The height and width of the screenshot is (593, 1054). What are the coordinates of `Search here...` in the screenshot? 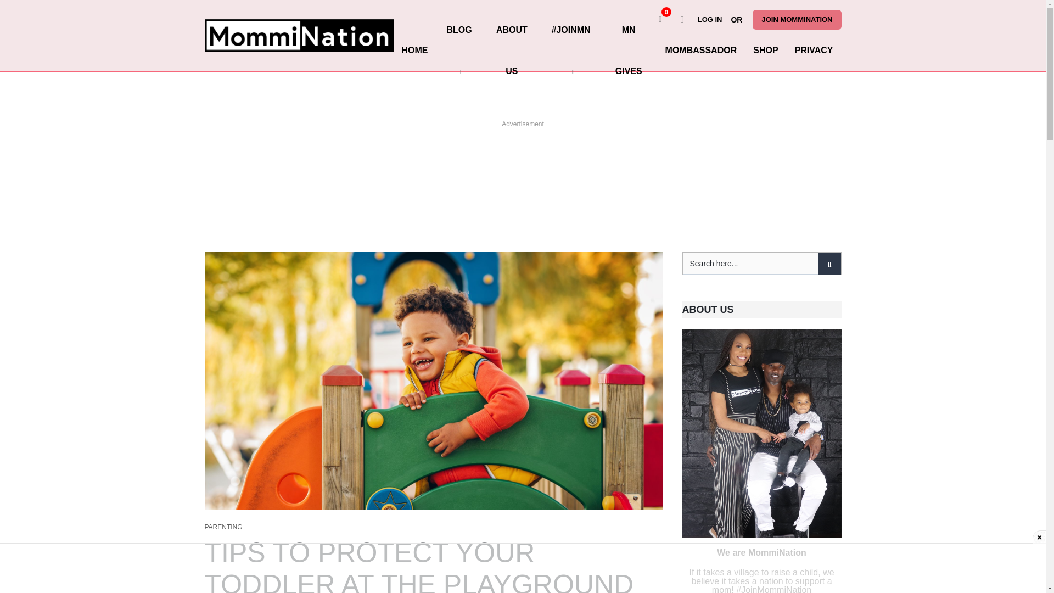 It's located at (762, 264).